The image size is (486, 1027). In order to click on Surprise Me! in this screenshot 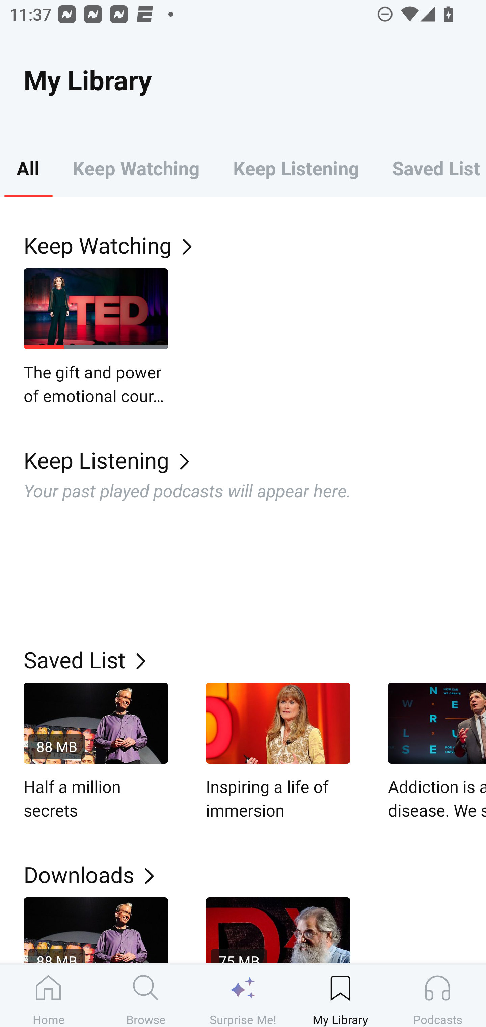, I will do `click(243, 996)`.